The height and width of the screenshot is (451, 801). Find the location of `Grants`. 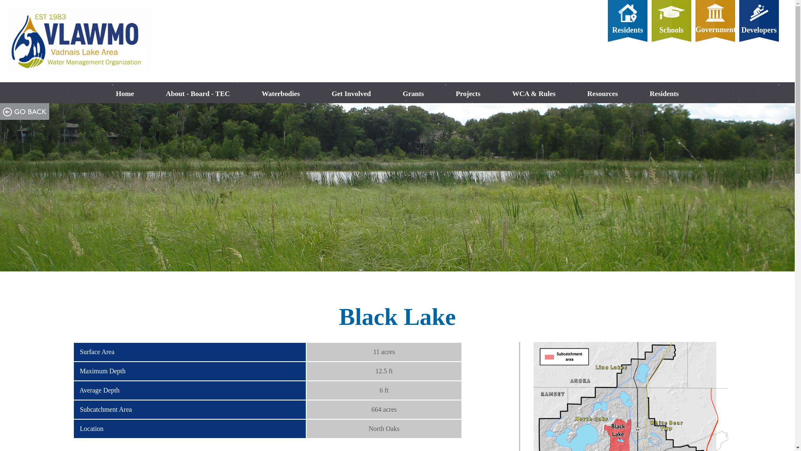

Grants is located at coordinates (413, 93).